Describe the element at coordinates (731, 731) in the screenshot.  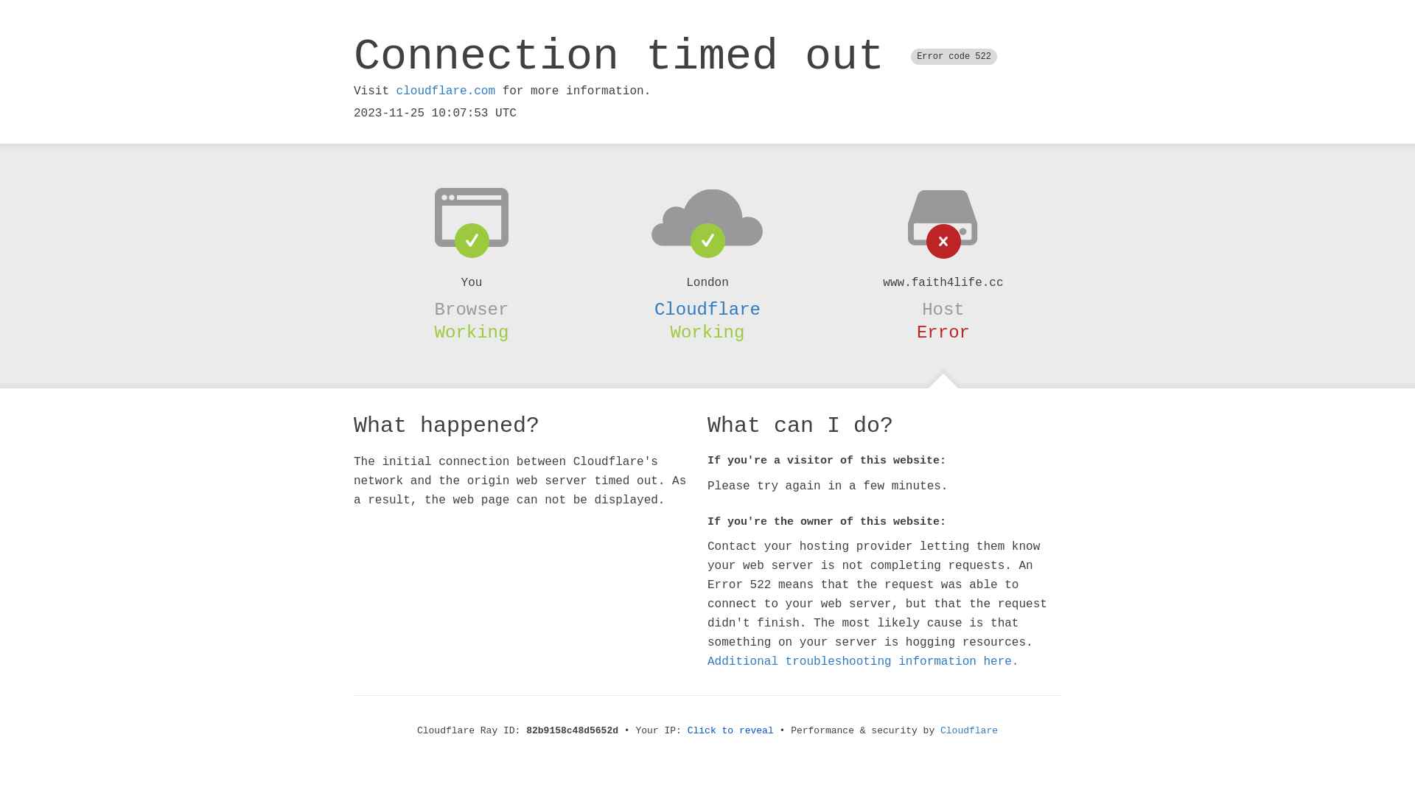
I see `Click to reveal` at that location.